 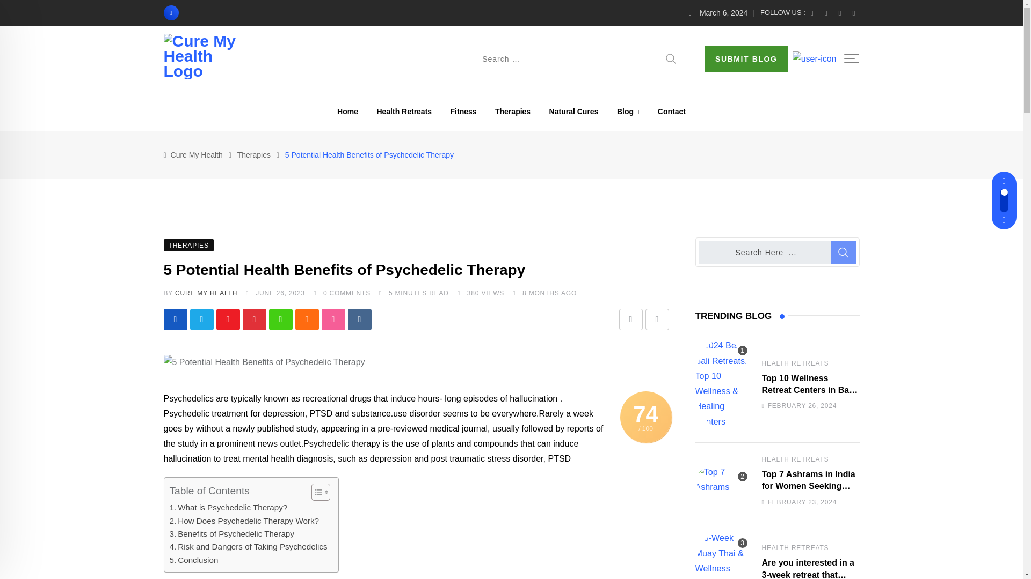 I want to click on SUBMIT BLOG, so click(x=746, y=59).